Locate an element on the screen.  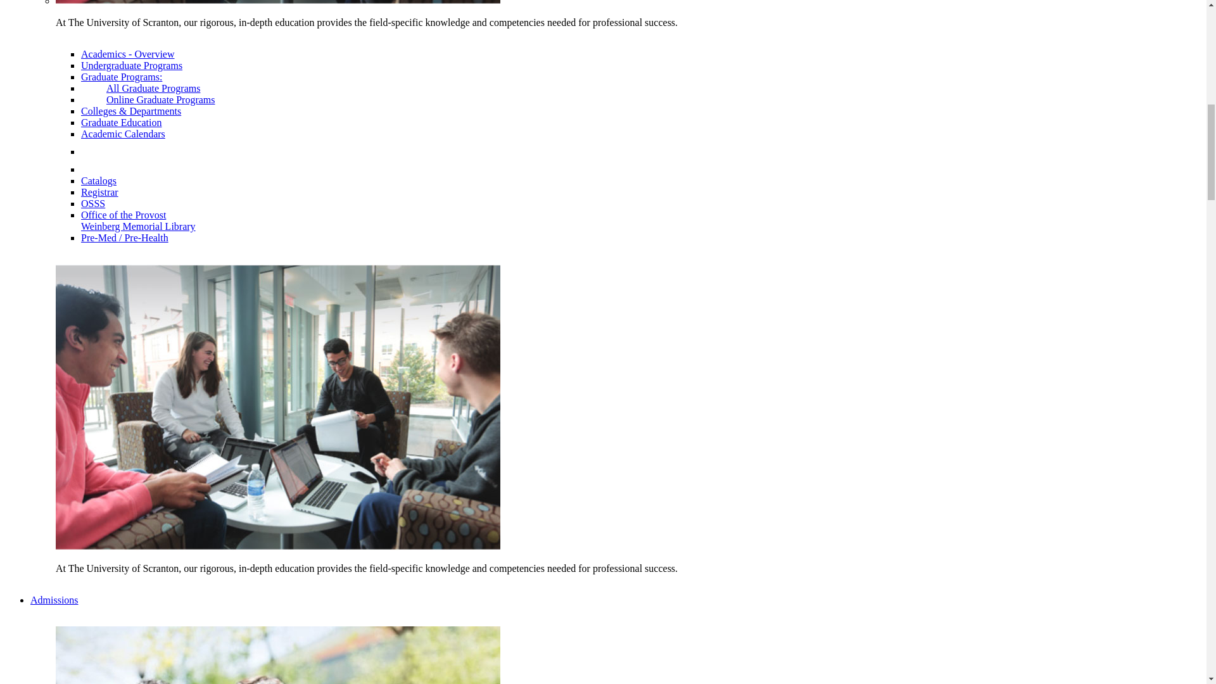
All Graduate Programs is located at coordinates (141, 87).